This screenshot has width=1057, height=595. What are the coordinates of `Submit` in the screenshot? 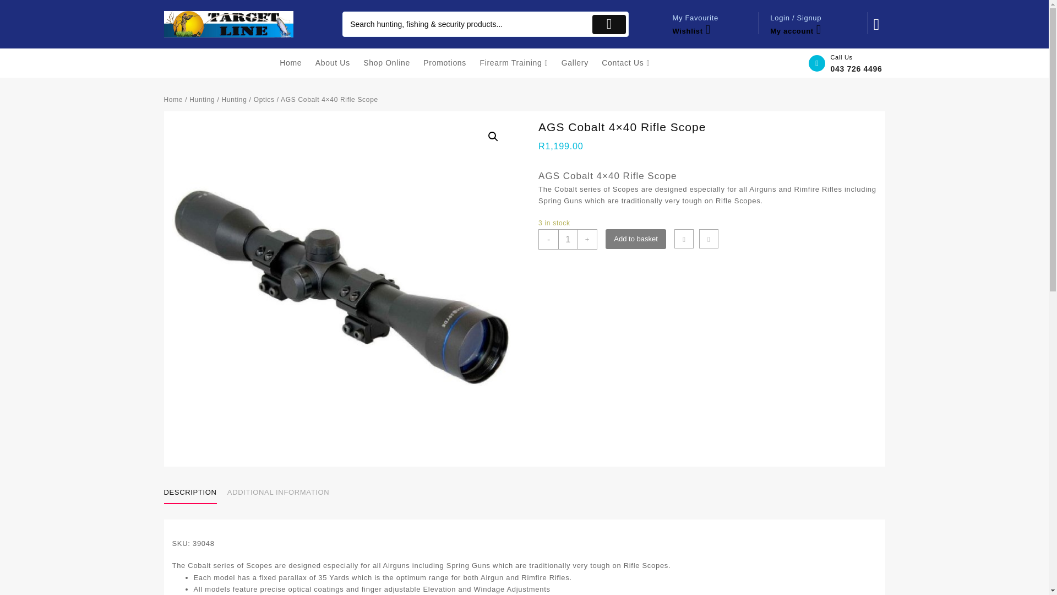 It's located at (609, 24).